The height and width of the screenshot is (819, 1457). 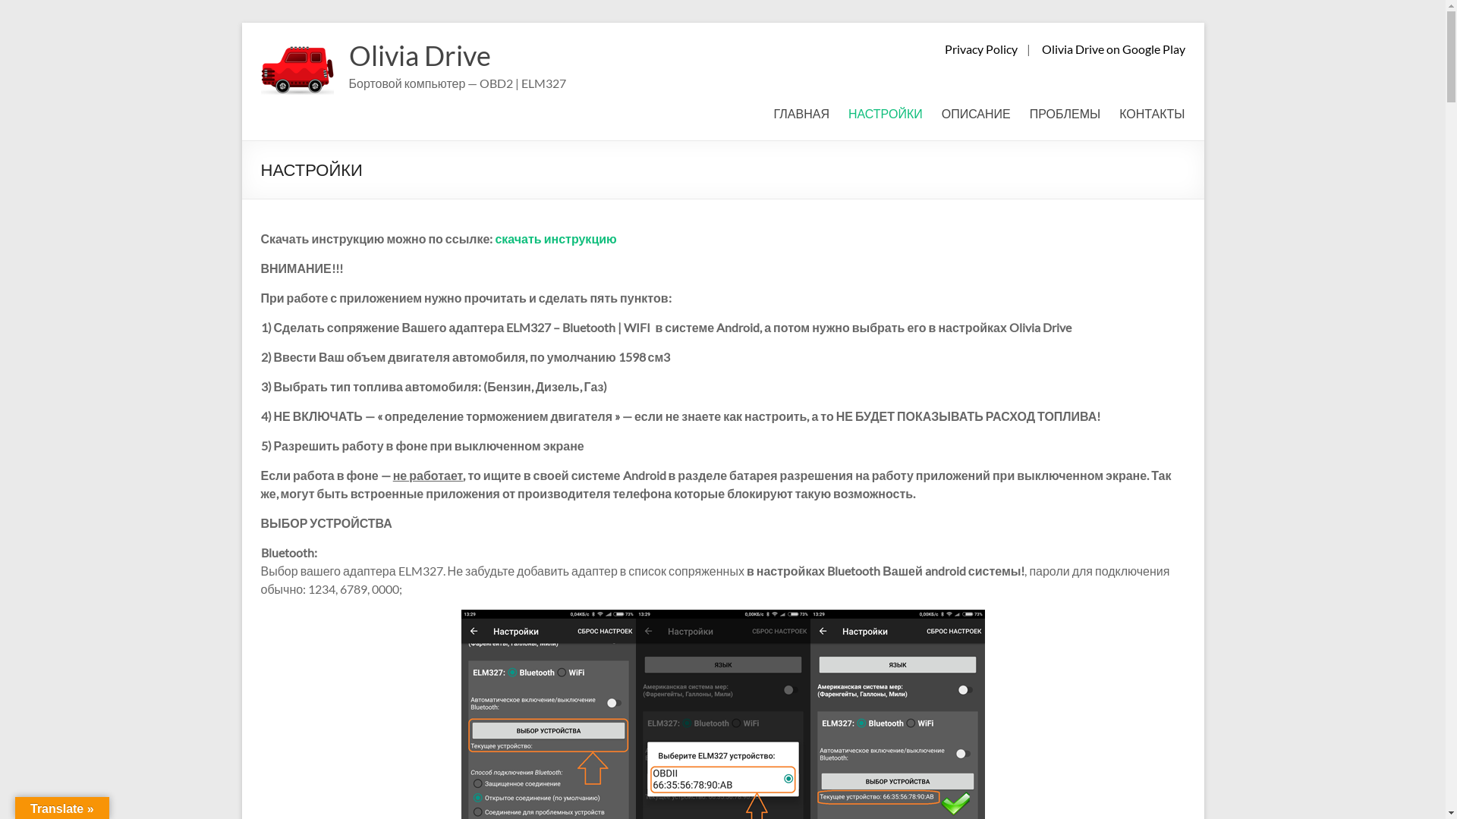 I want to click on Olivia Drive, so click(x=420, y=55).